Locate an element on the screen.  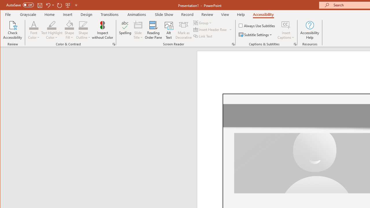
Text Highlight Color is located at coordinates (51, 30).